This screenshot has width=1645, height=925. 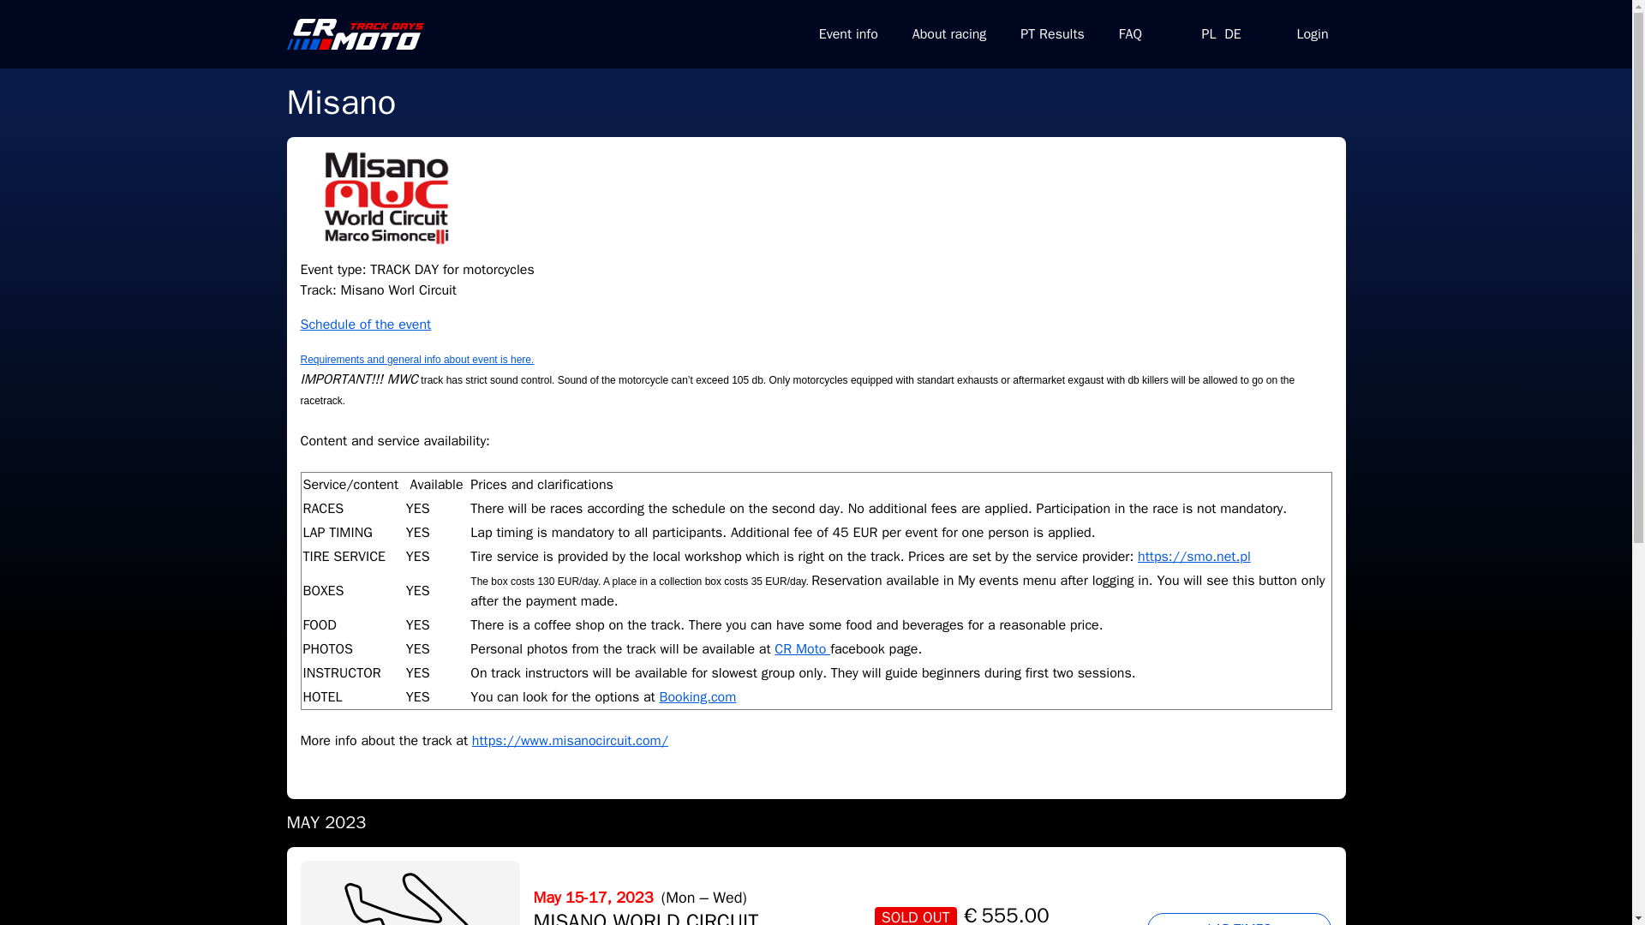 I want to click on Login, so click(x=1313, y=34).